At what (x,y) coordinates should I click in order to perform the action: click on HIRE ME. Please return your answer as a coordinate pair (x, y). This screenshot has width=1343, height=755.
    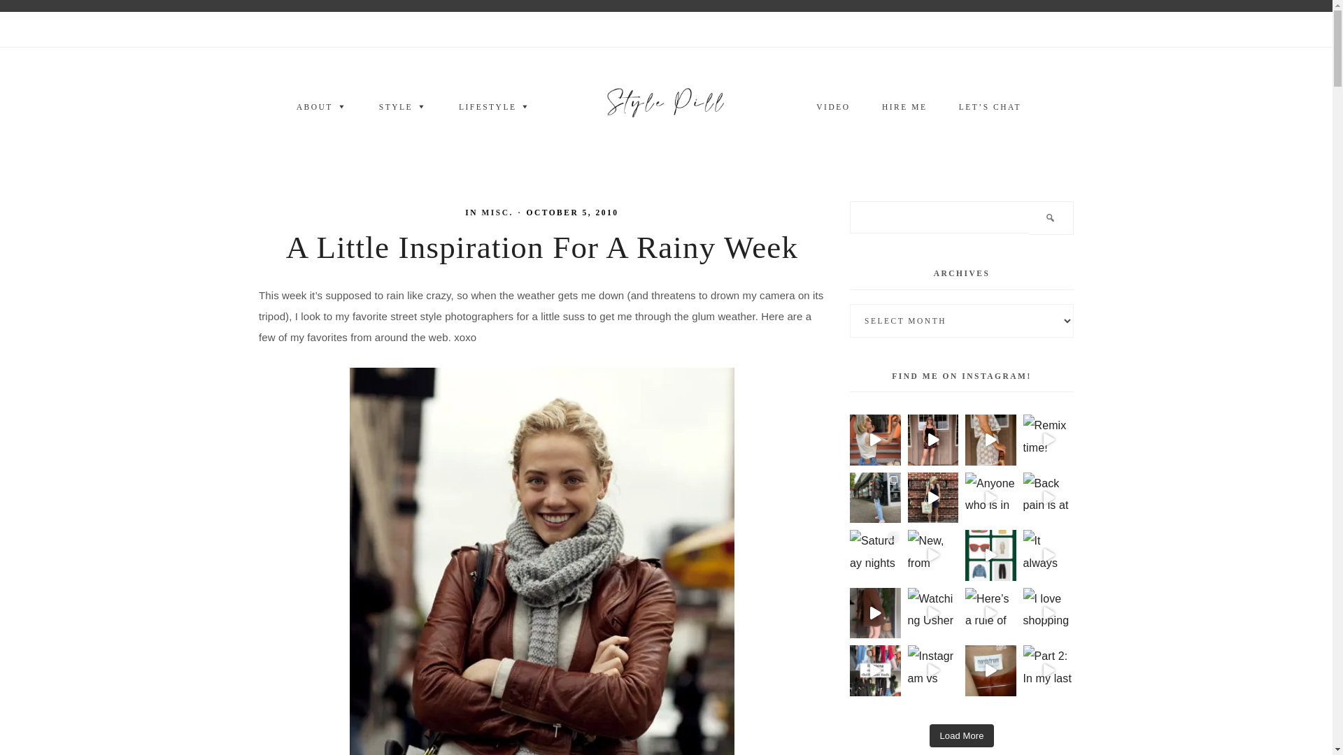
    Looking at the image, I should click on (904, 108).